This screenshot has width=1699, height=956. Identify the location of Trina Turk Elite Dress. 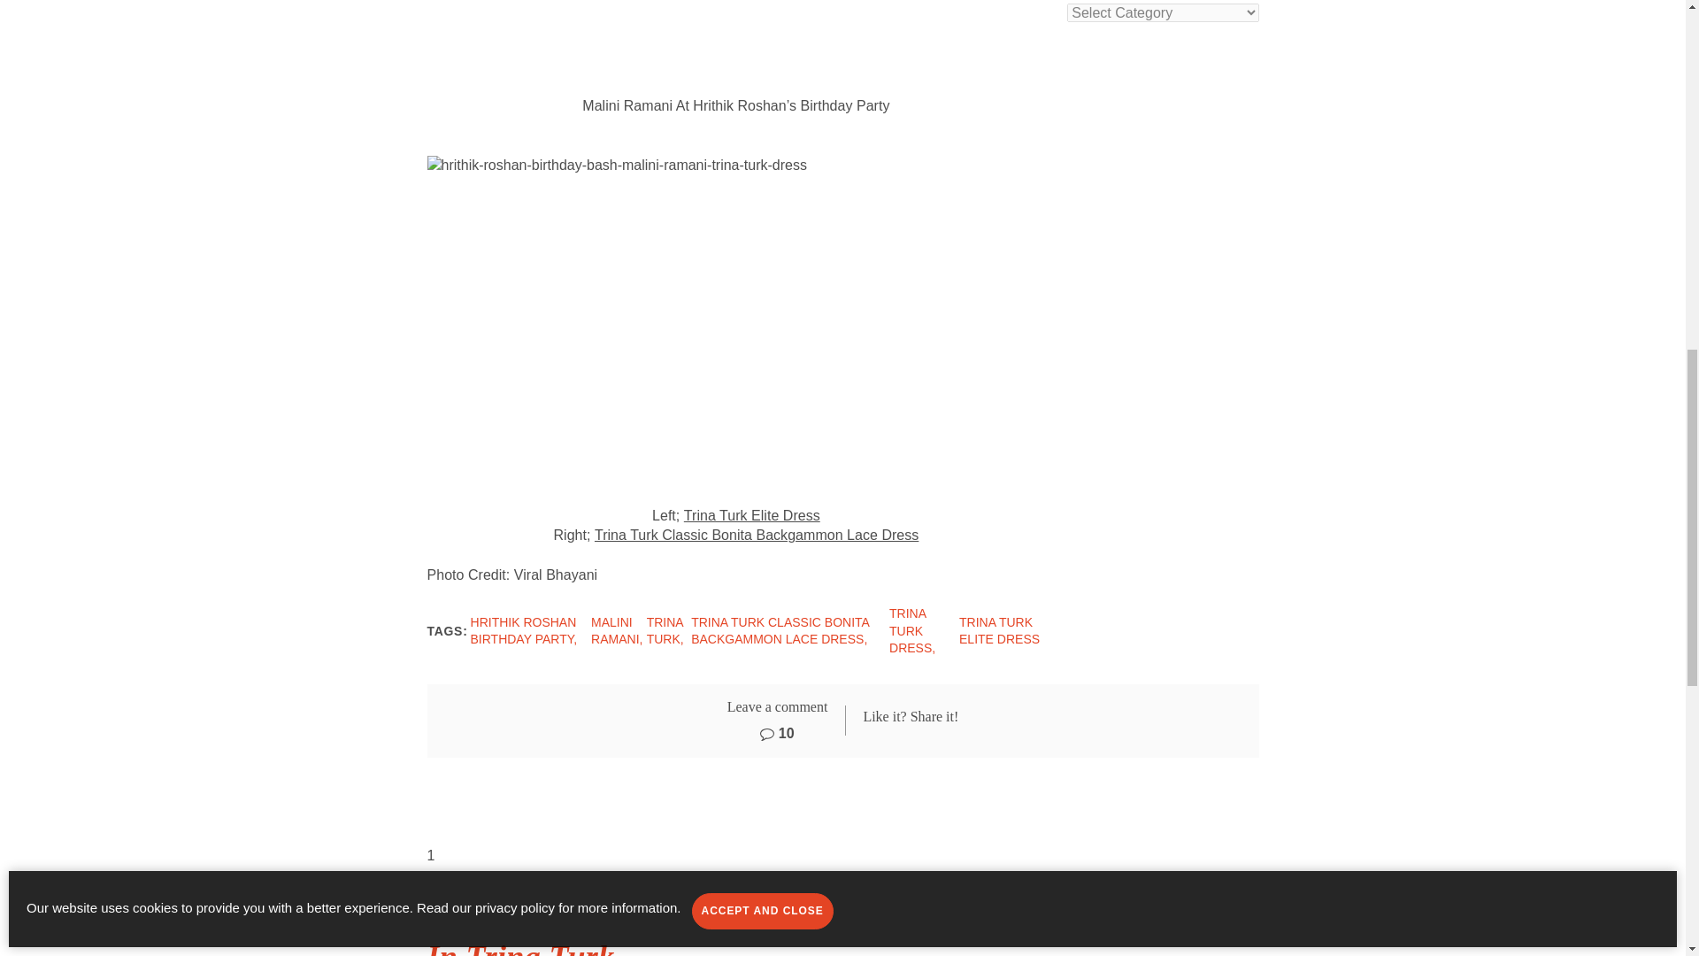
(752, 516).